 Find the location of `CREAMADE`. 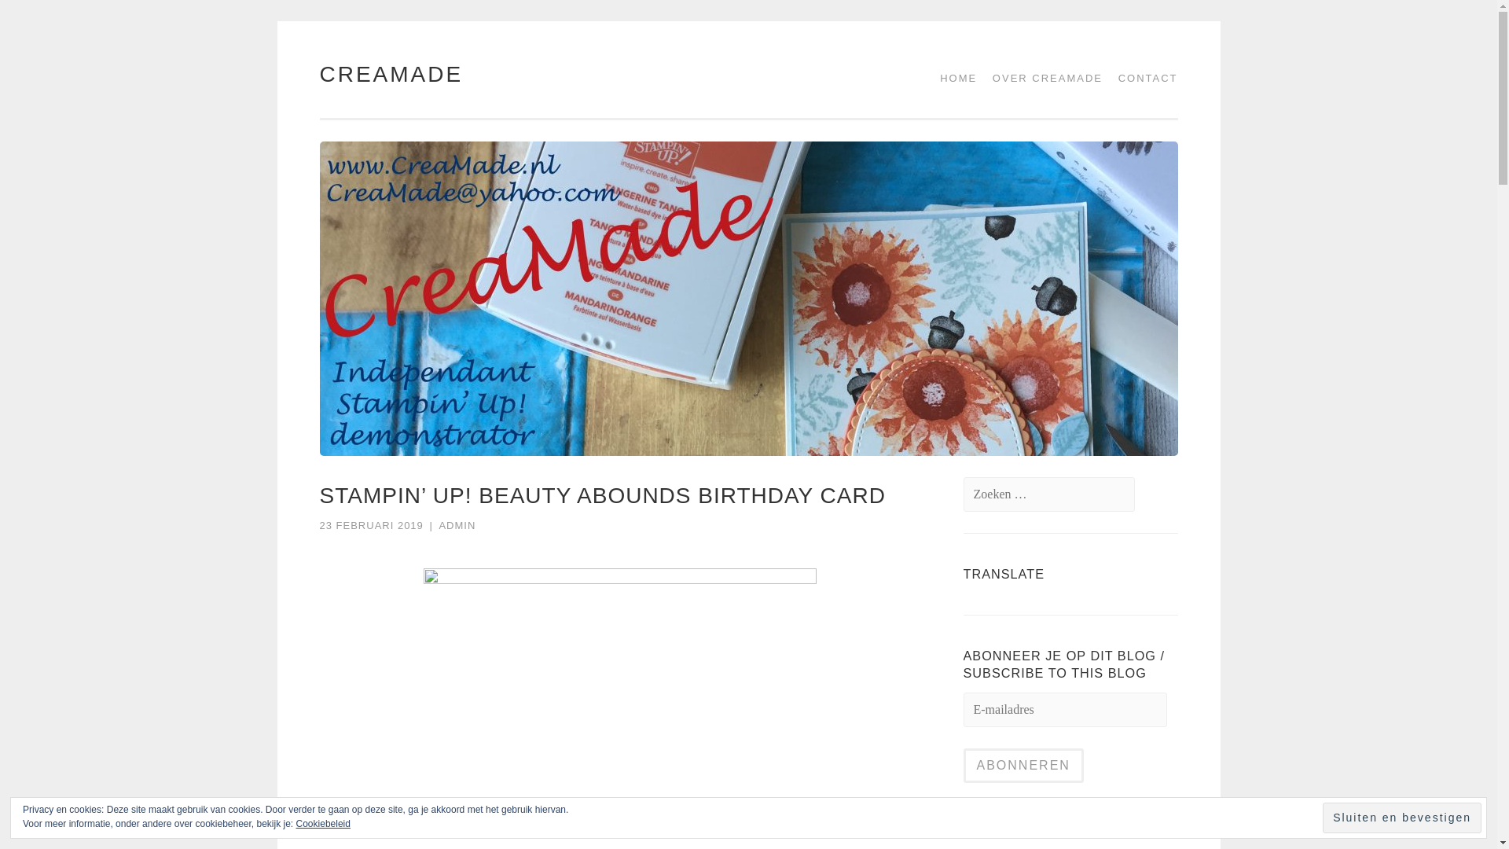

CREAMADE is located at coordinates (391, 74).